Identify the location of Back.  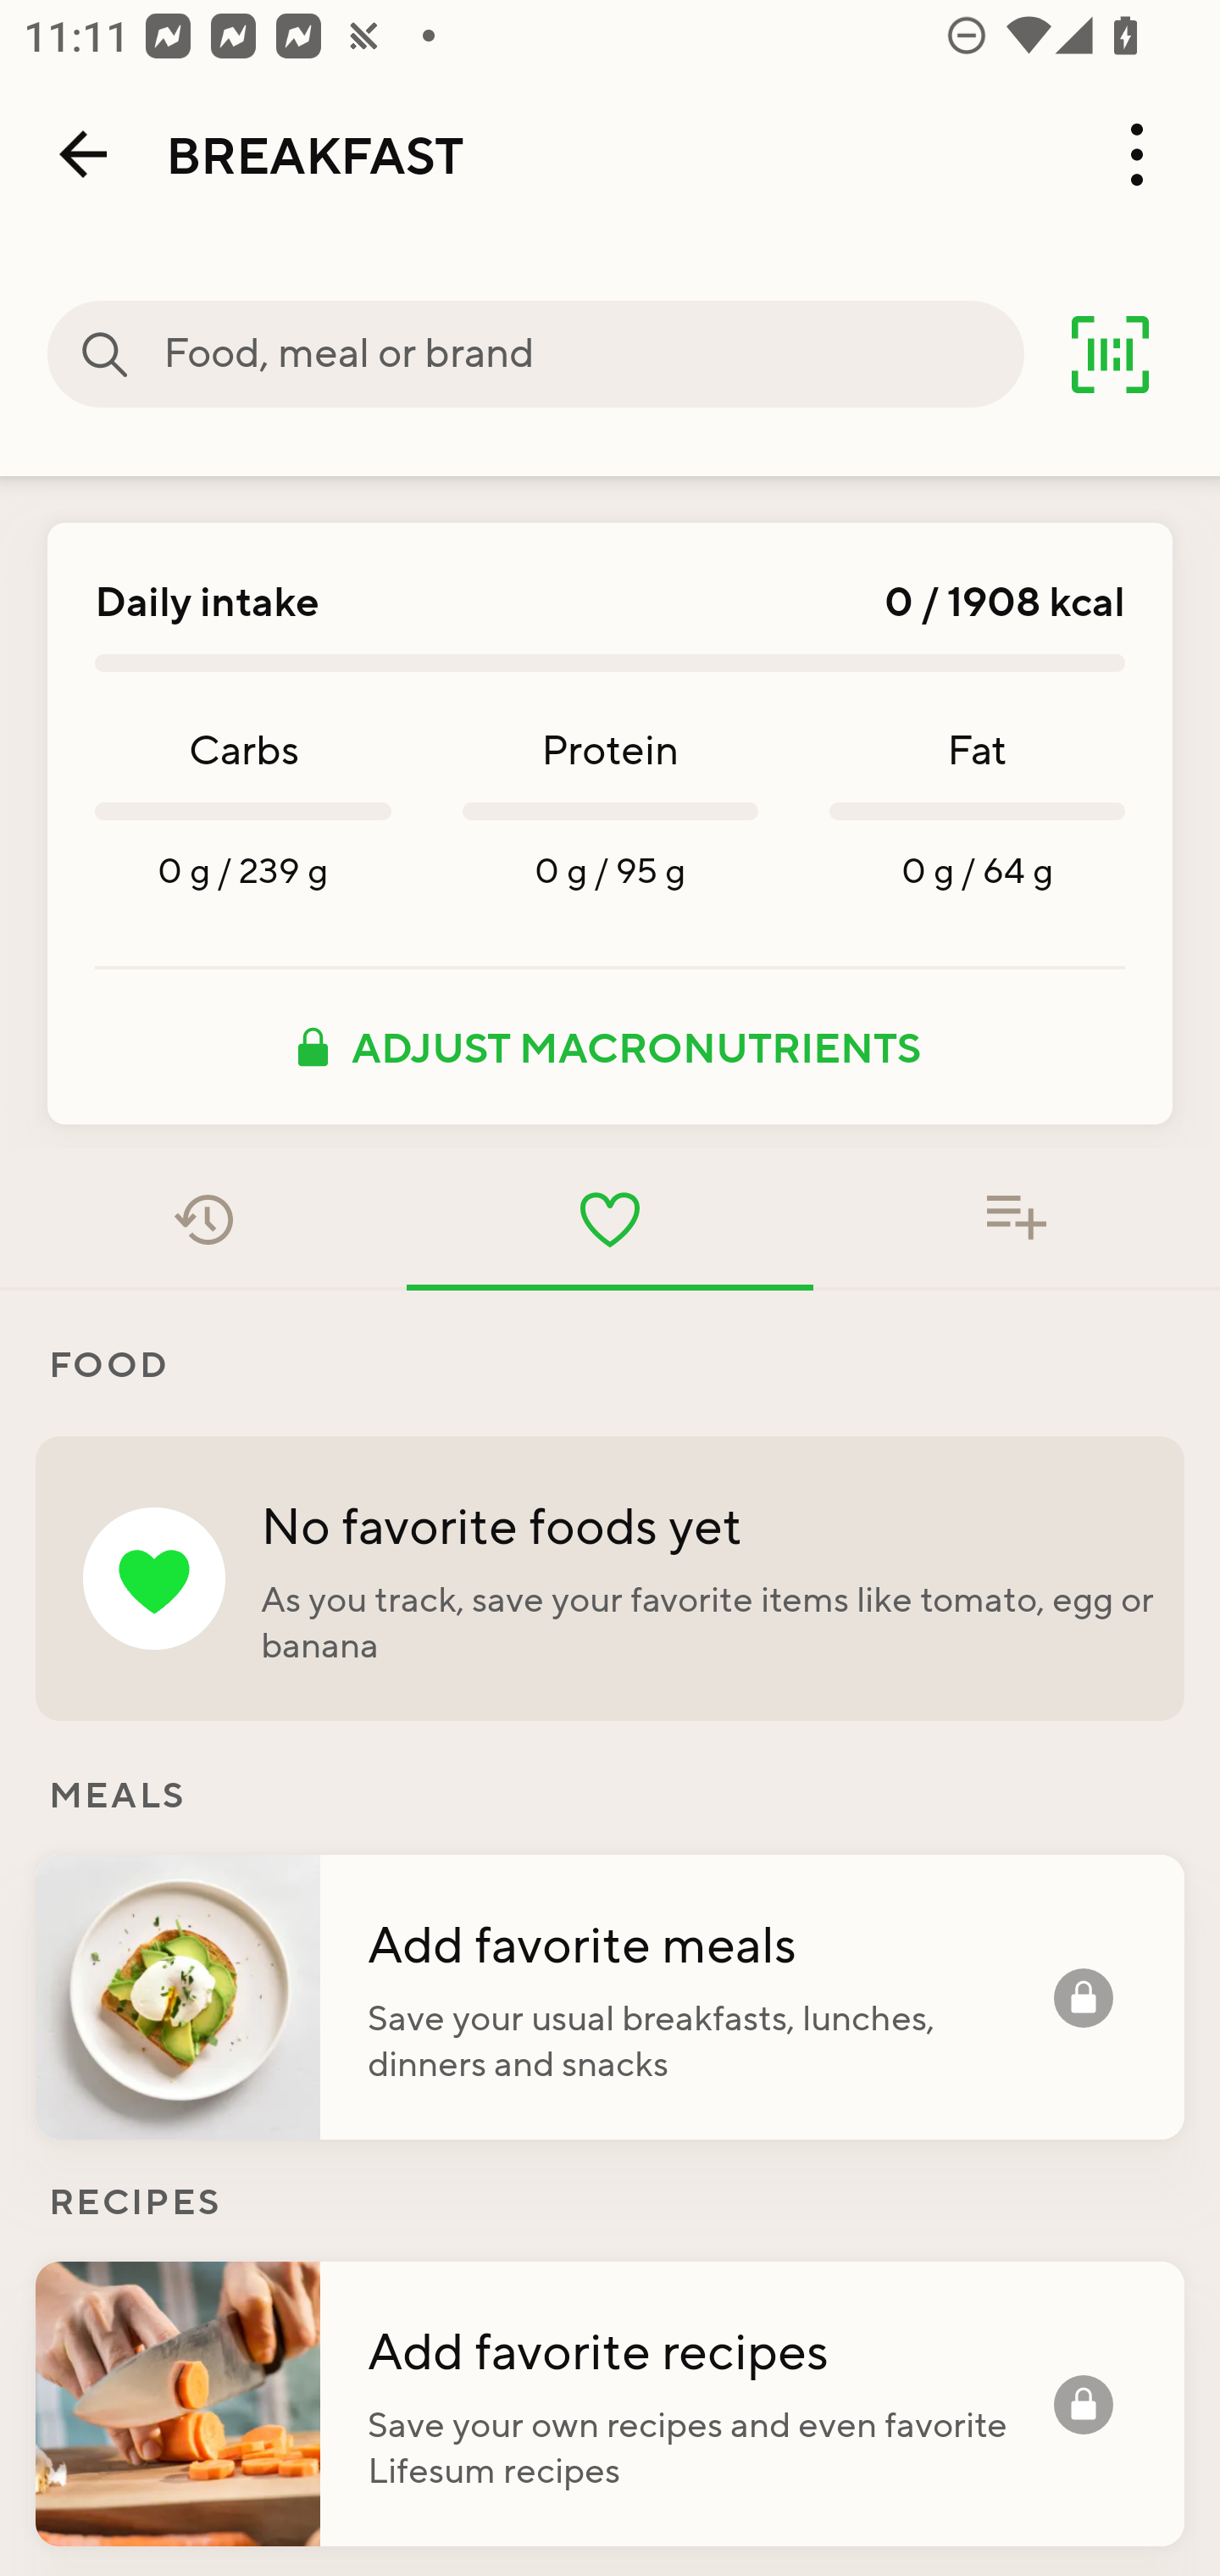
(83, 154).